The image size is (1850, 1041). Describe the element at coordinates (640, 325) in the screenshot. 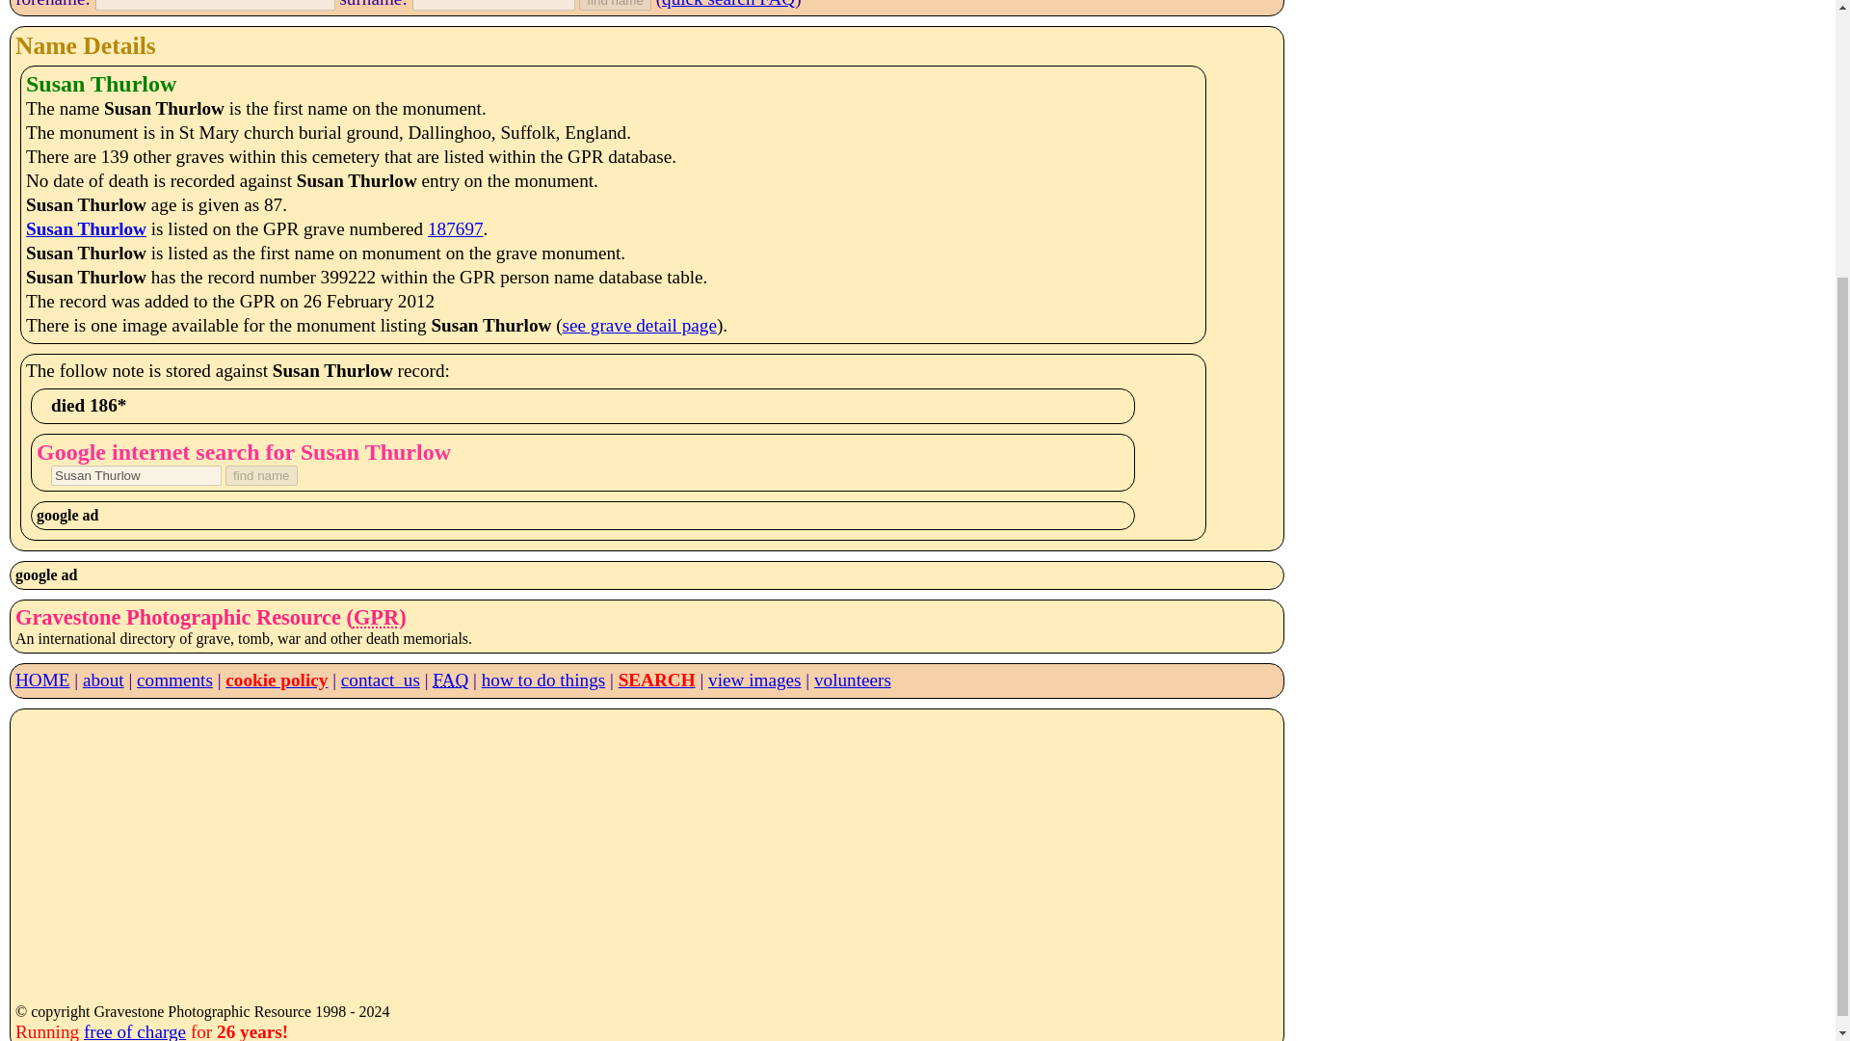

I see `see grave detail page` at that location.